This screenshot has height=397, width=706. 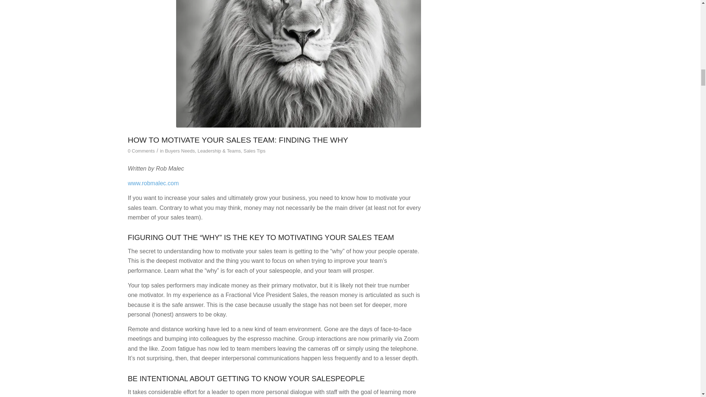 I want to click on Buyers Needs, so click(x=180, y=151).